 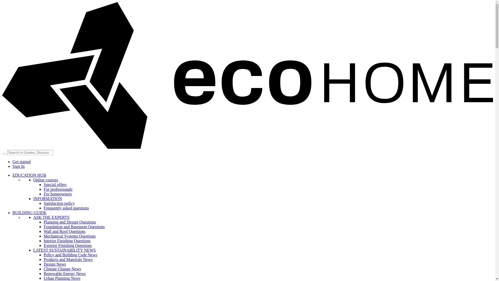 What do you see at coordinates (29, 175) in the screenshot?
I see `EDUCATION HUB` at bounding box center [29, 175].